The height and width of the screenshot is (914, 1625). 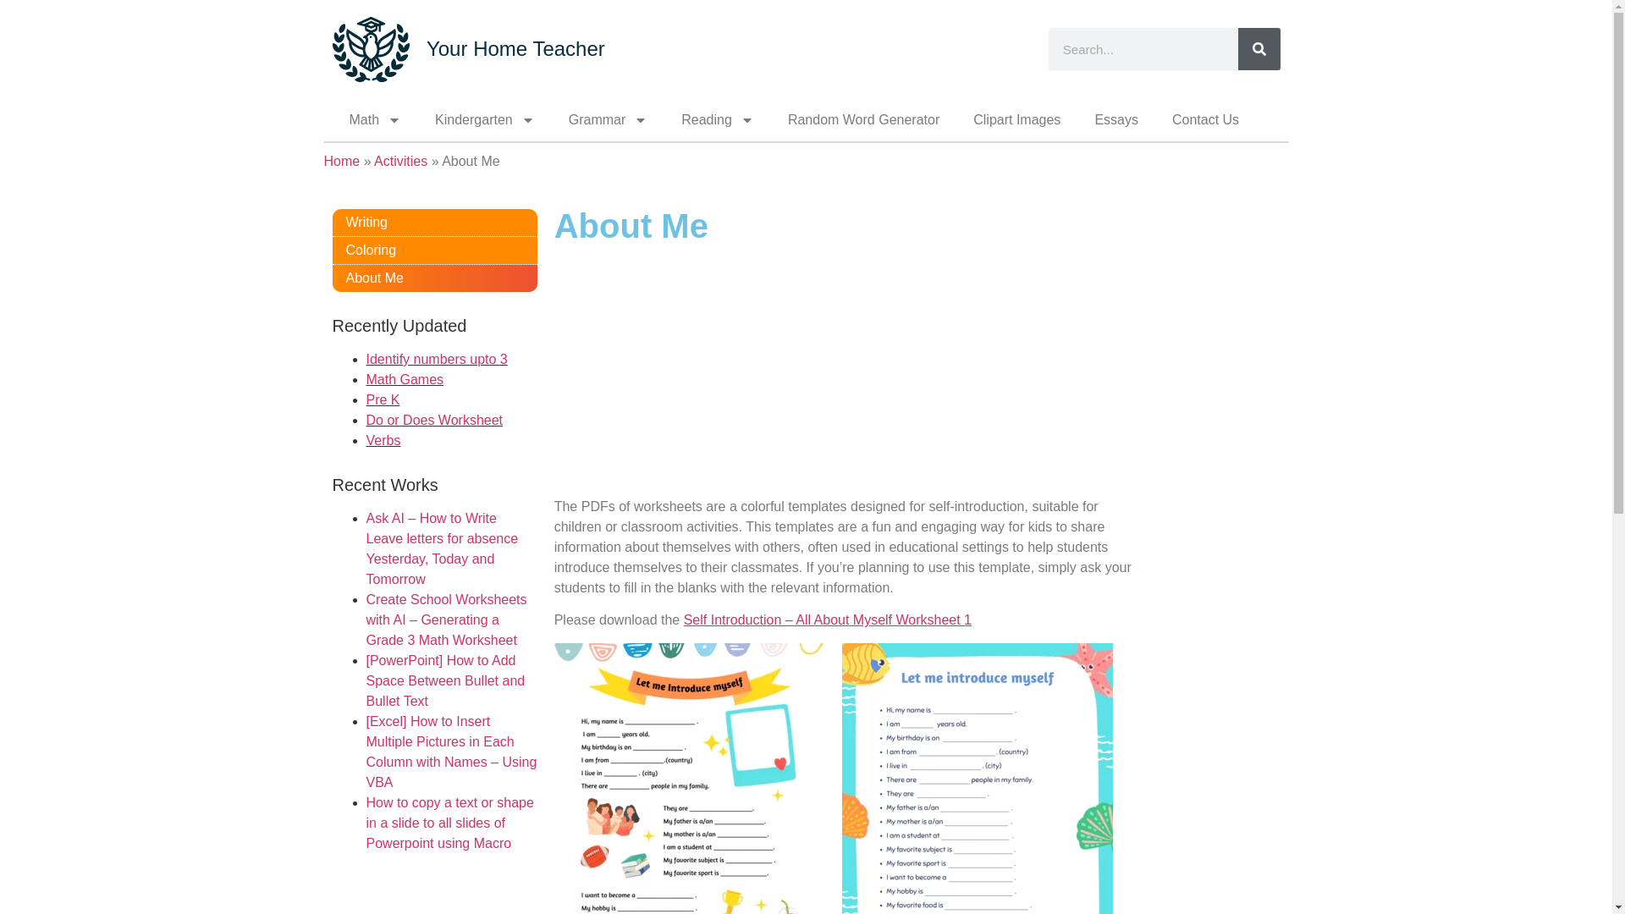 What do you see at coordinates (374, 120) in the screenshot?
I see `Math` at bounding box center [374, 120].